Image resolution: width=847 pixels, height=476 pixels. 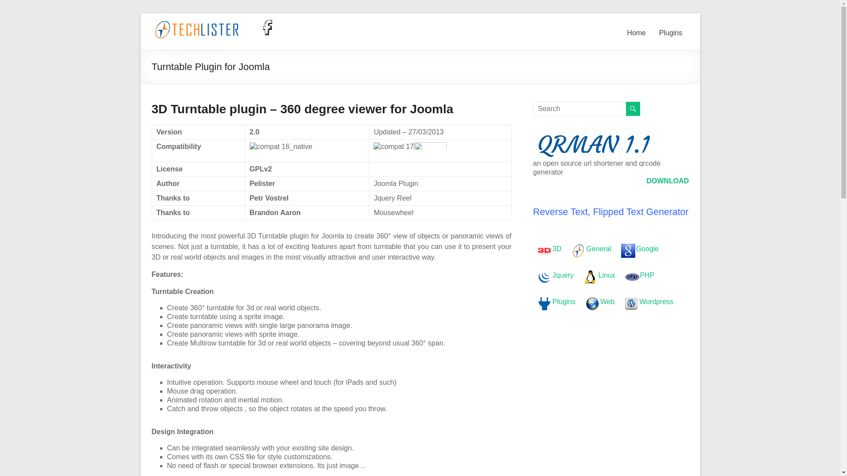 I want to click on Plugins, so click(x=556, y=301).